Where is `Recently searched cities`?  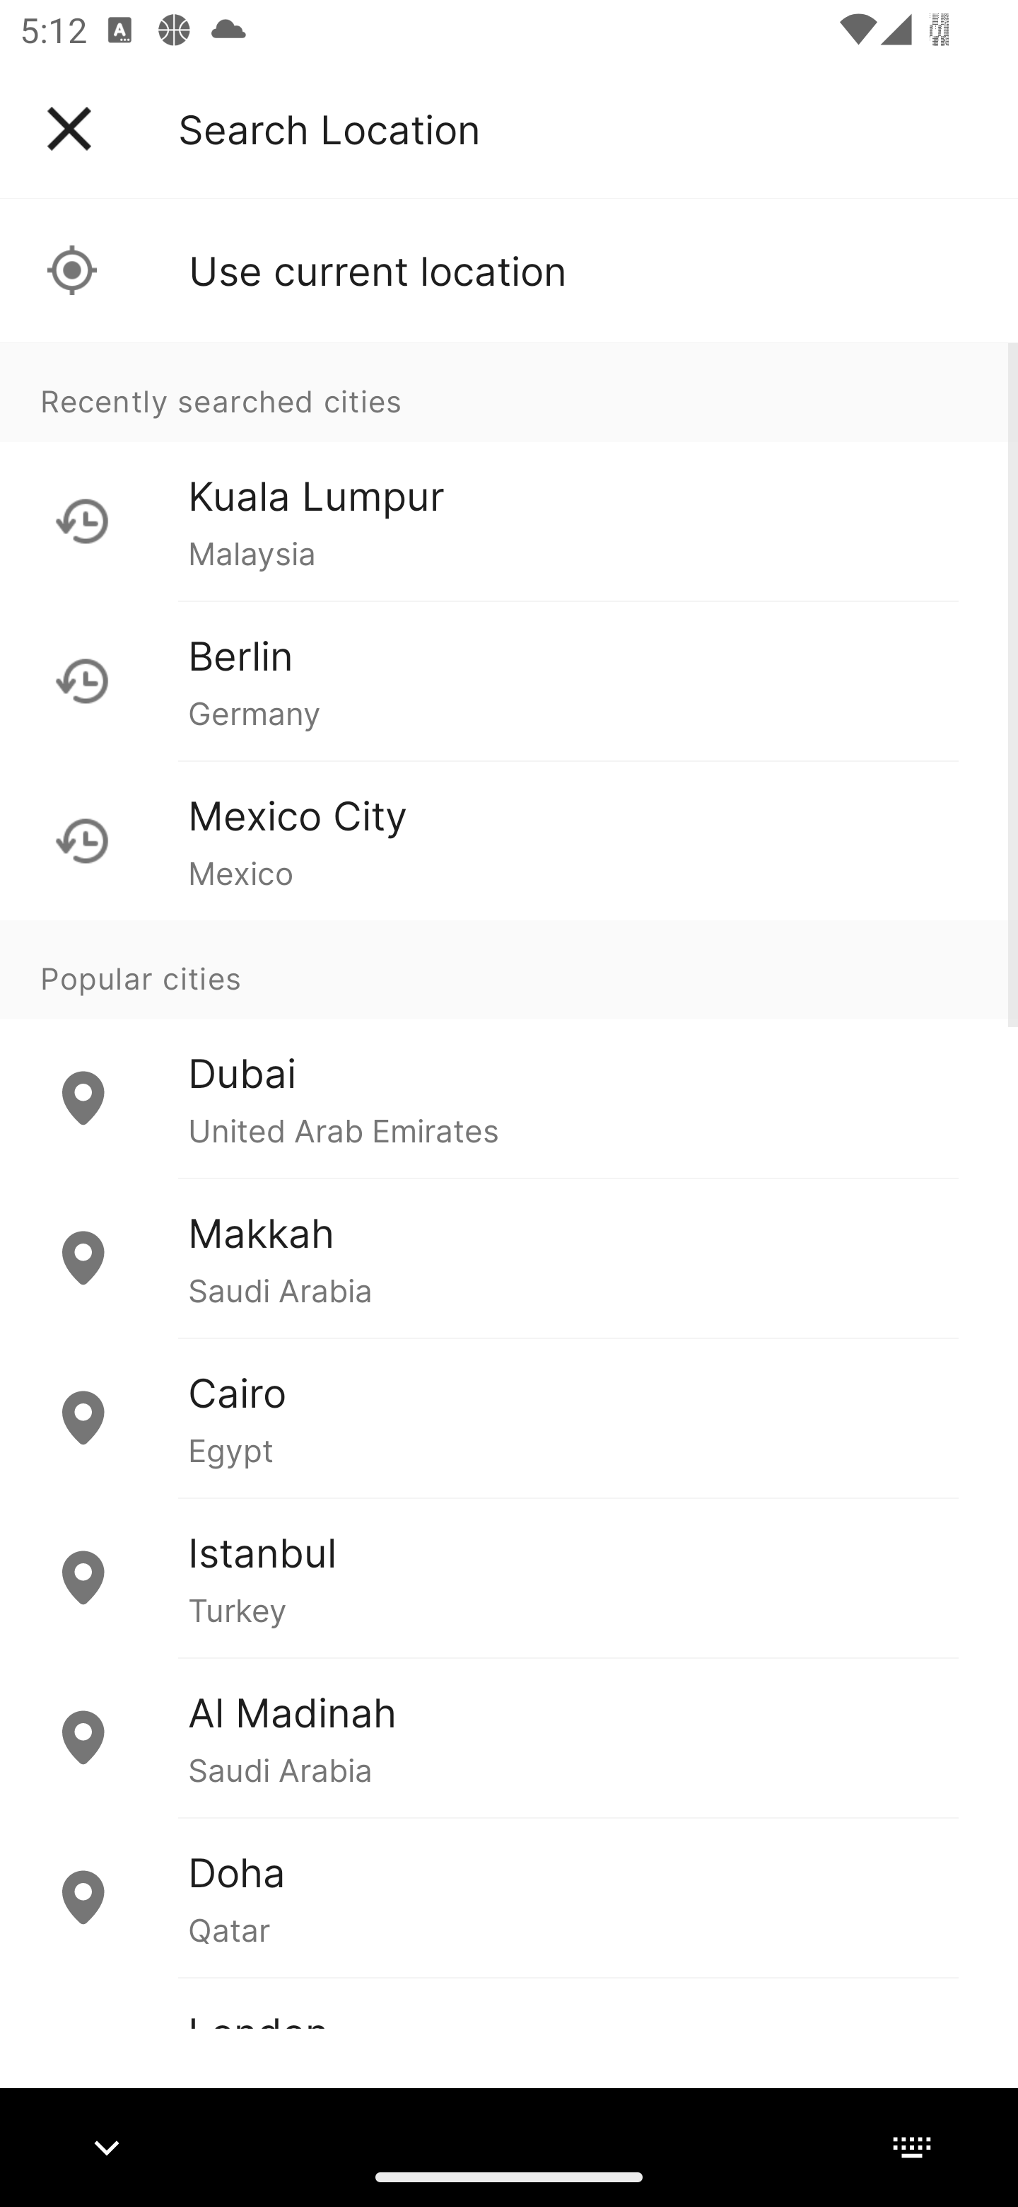 Recently searched cities is located at coordinates (509, 392).